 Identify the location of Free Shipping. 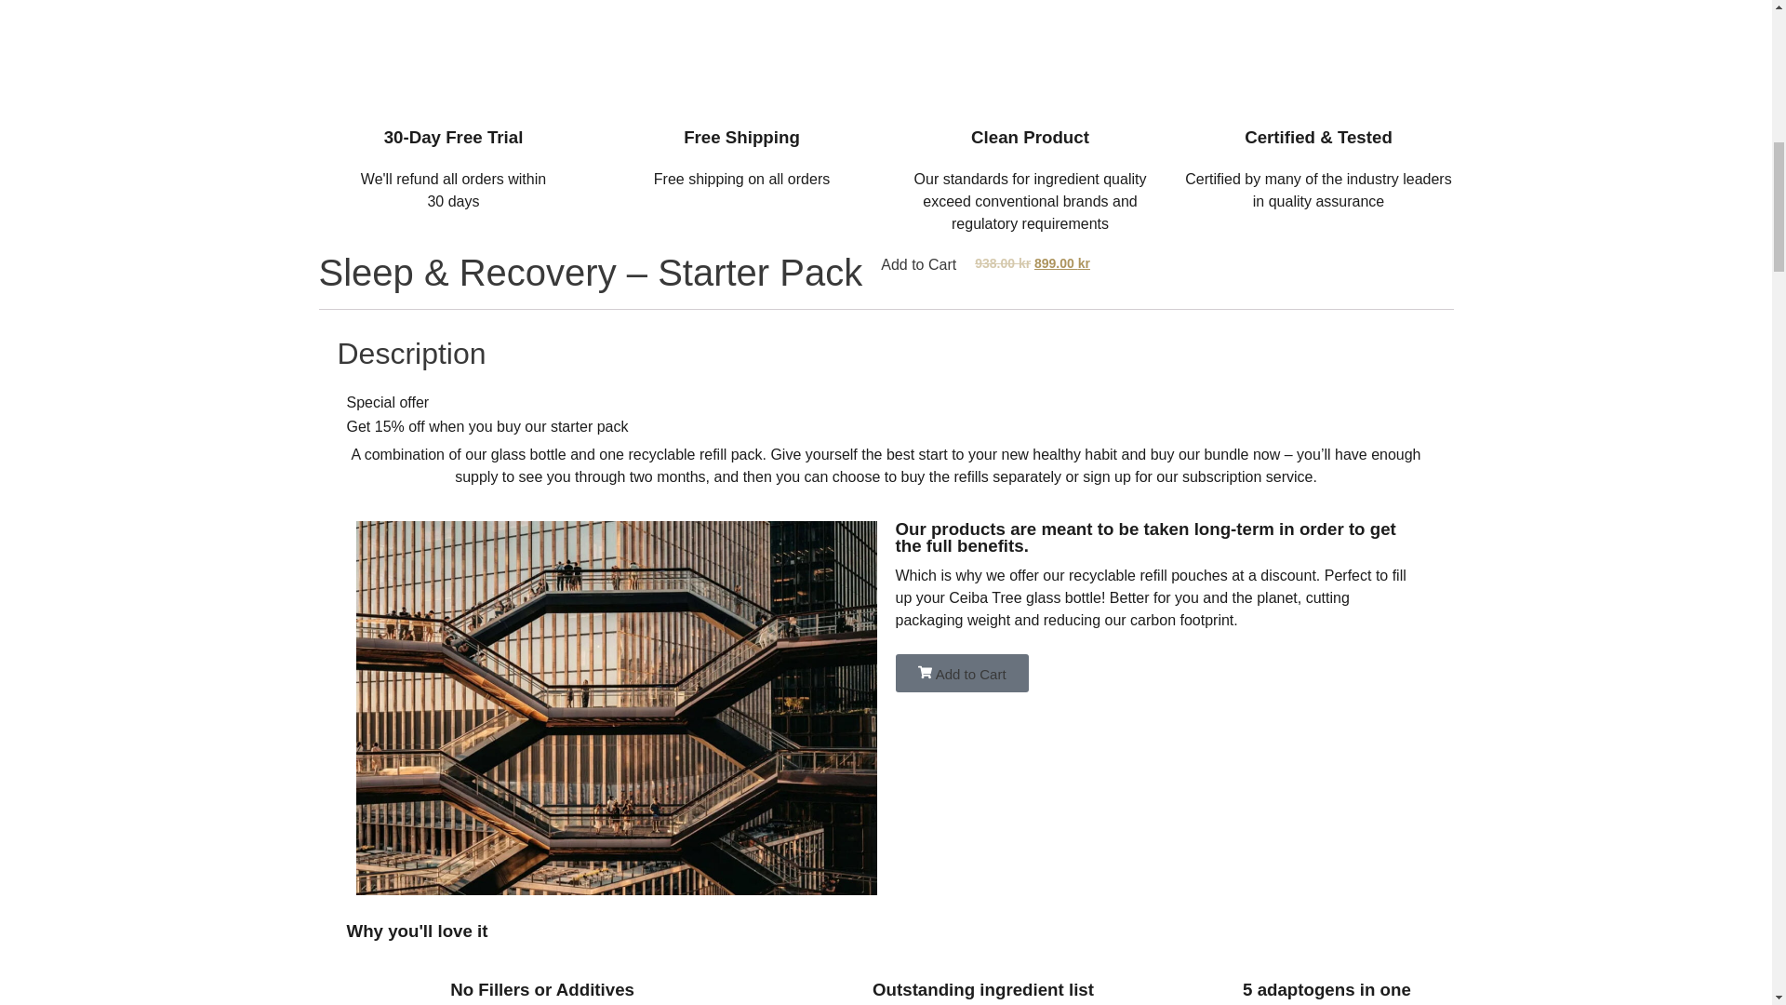
(742, 137).